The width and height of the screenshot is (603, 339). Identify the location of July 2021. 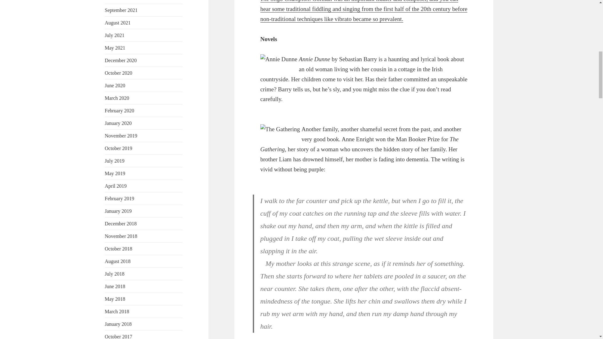
(115, 35).